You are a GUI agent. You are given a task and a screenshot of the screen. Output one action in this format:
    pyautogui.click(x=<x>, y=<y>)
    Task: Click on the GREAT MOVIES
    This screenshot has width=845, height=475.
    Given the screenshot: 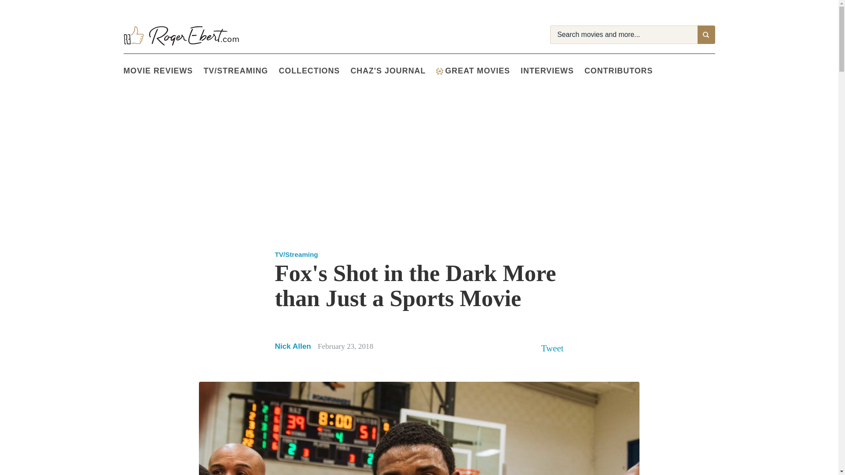 What is the action you would take?
    pyautogui.click(x=478, y=71)
    